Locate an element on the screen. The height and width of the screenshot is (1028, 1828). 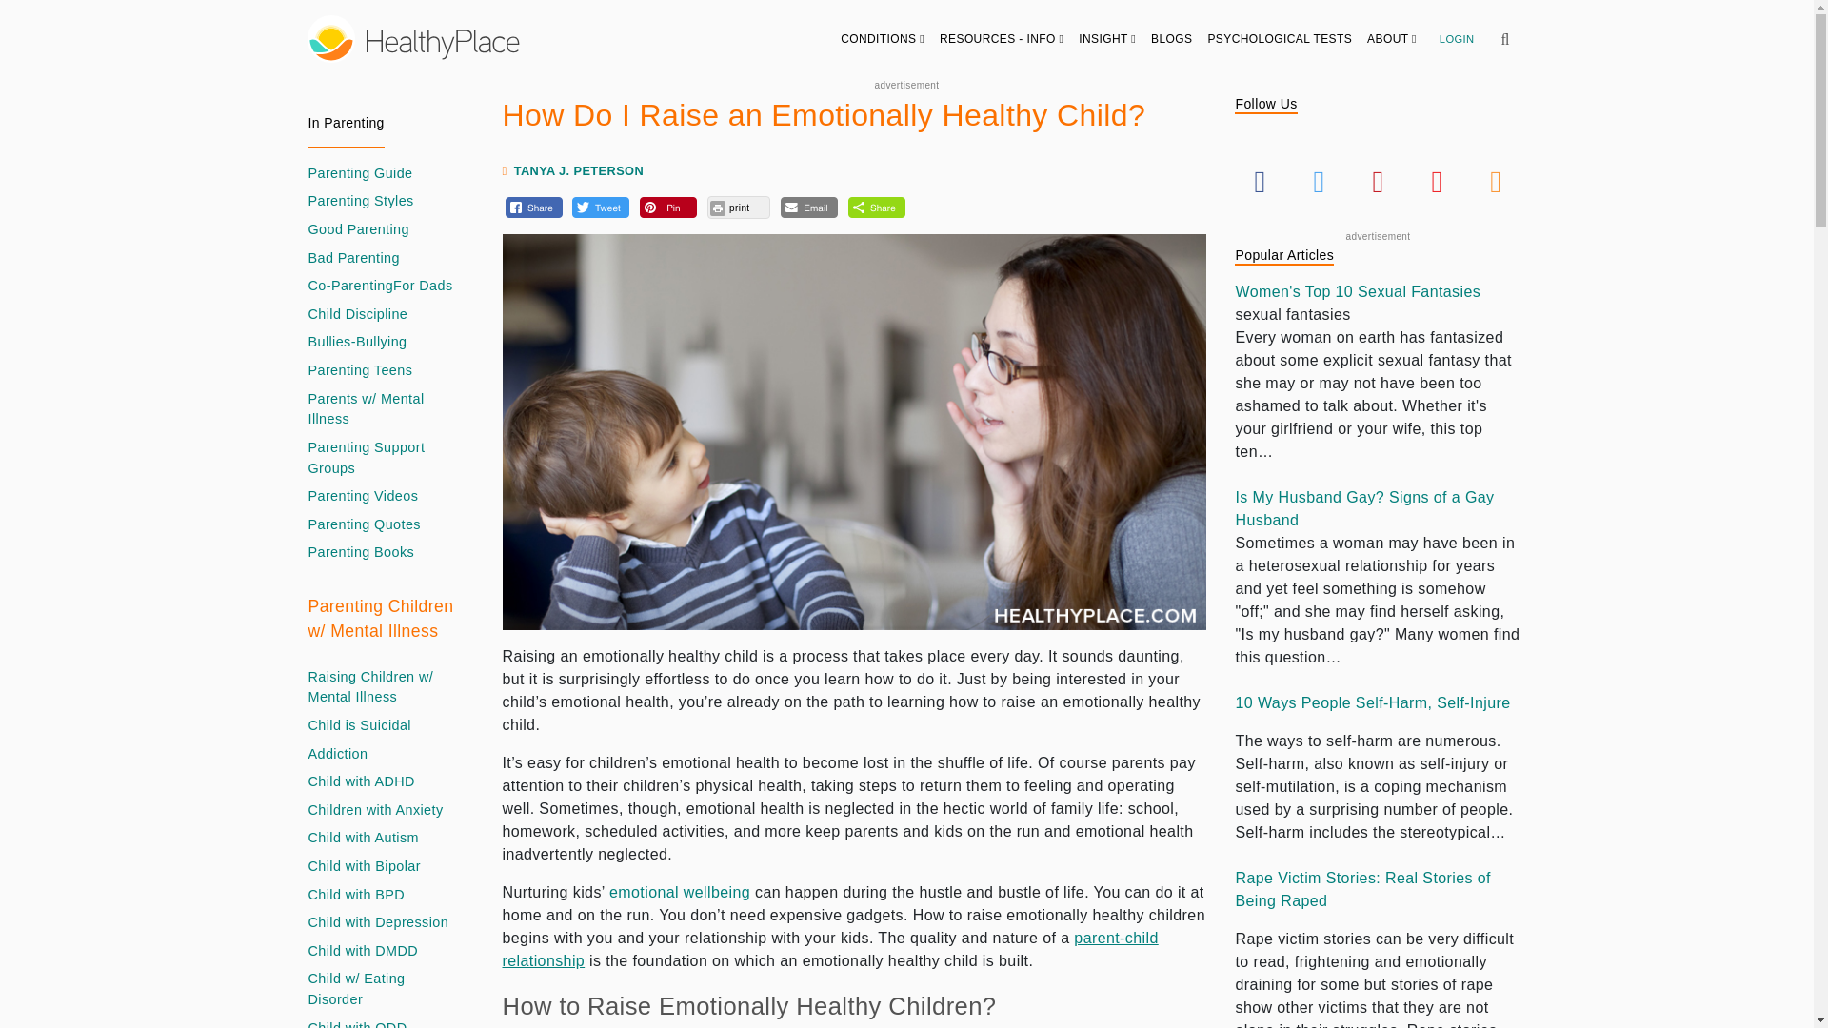
CONDITIONS is located at coordinates (883, 38).